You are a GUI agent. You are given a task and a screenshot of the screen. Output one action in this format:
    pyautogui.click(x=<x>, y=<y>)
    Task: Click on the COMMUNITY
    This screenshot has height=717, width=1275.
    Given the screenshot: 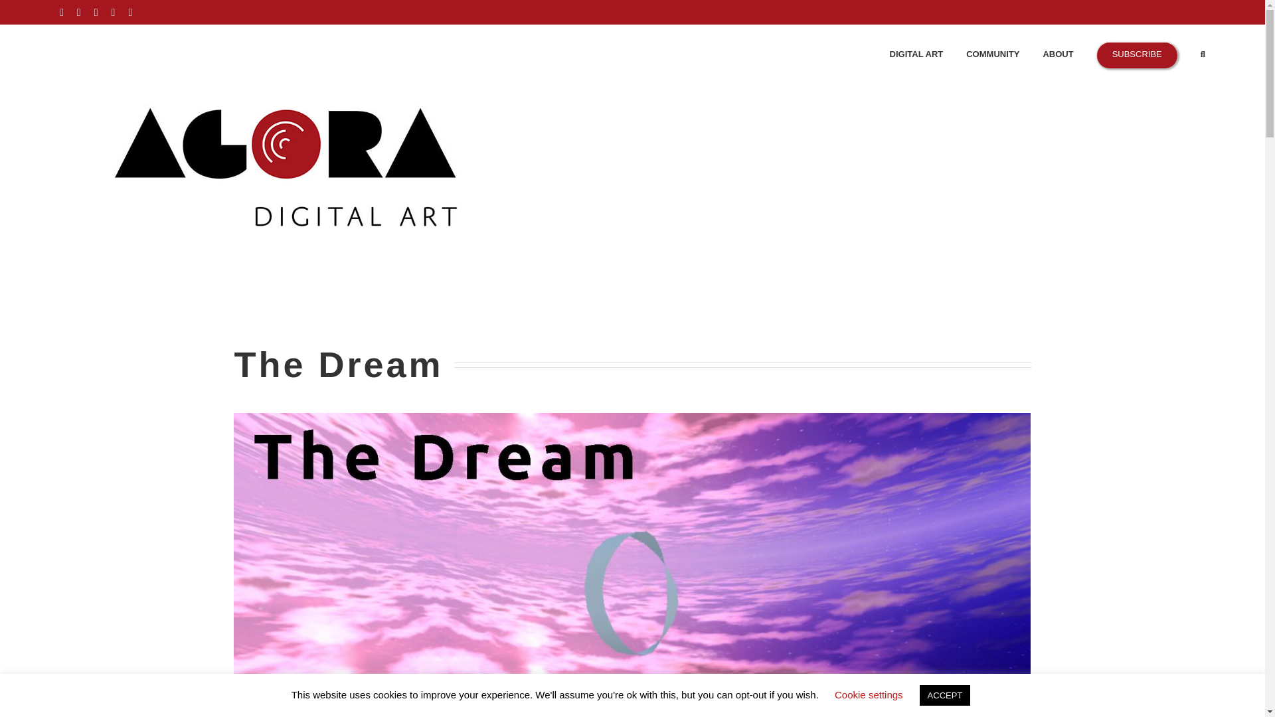 What is the action you would take?
    pyautogui.click(x=992, y=53)
    